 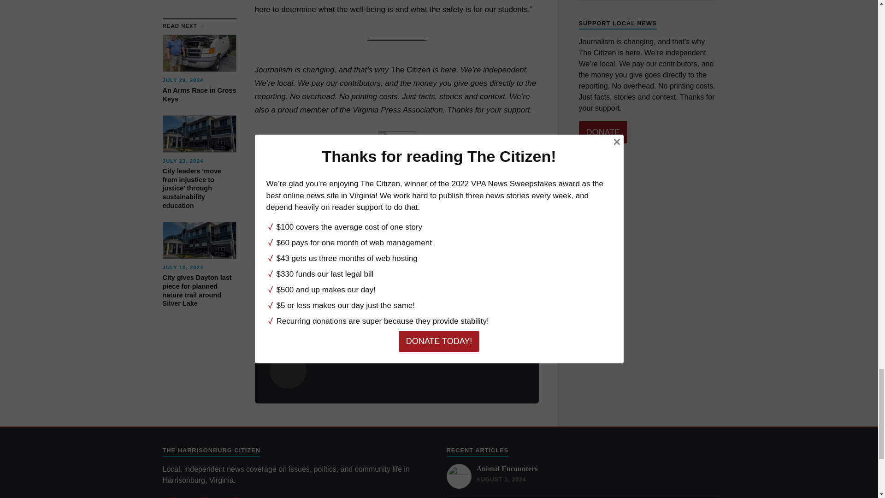 I want to click on HARRISONBURG CITY PUBLIC SCHOOLS, so click(x=321, y=282).